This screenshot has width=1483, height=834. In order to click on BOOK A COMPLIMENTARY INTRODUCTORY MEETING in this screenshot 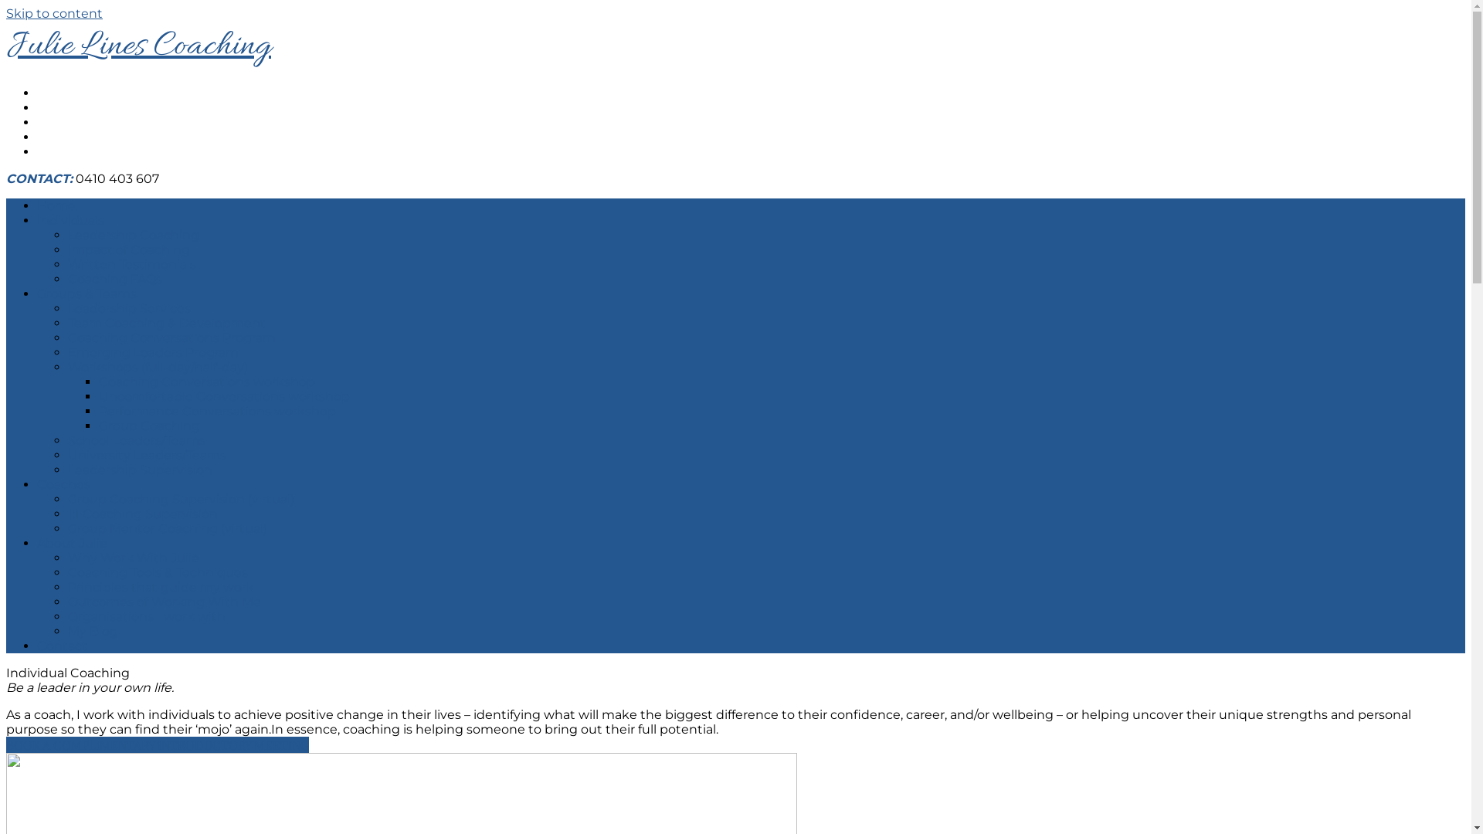, I will do `click(158, 744)`.